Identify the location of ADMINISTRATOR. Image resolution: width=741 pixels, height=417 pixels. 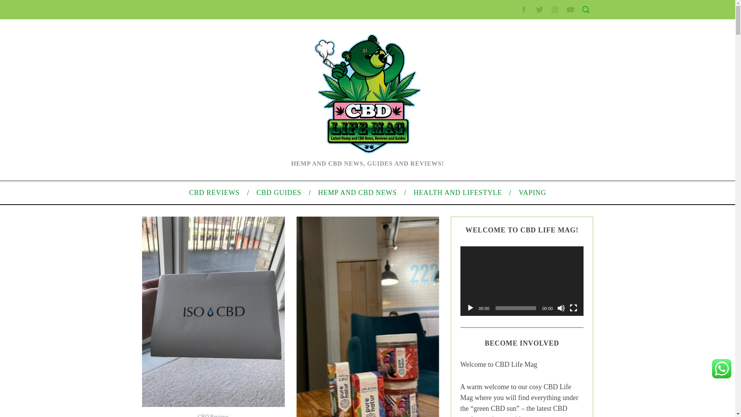
(212, 42).